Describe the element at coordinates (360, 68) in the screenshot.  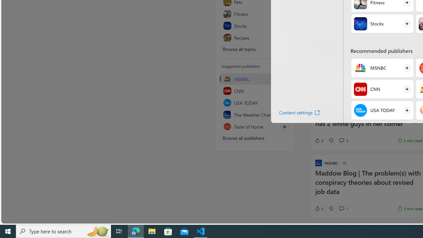
I see `MSNBC` at that location.